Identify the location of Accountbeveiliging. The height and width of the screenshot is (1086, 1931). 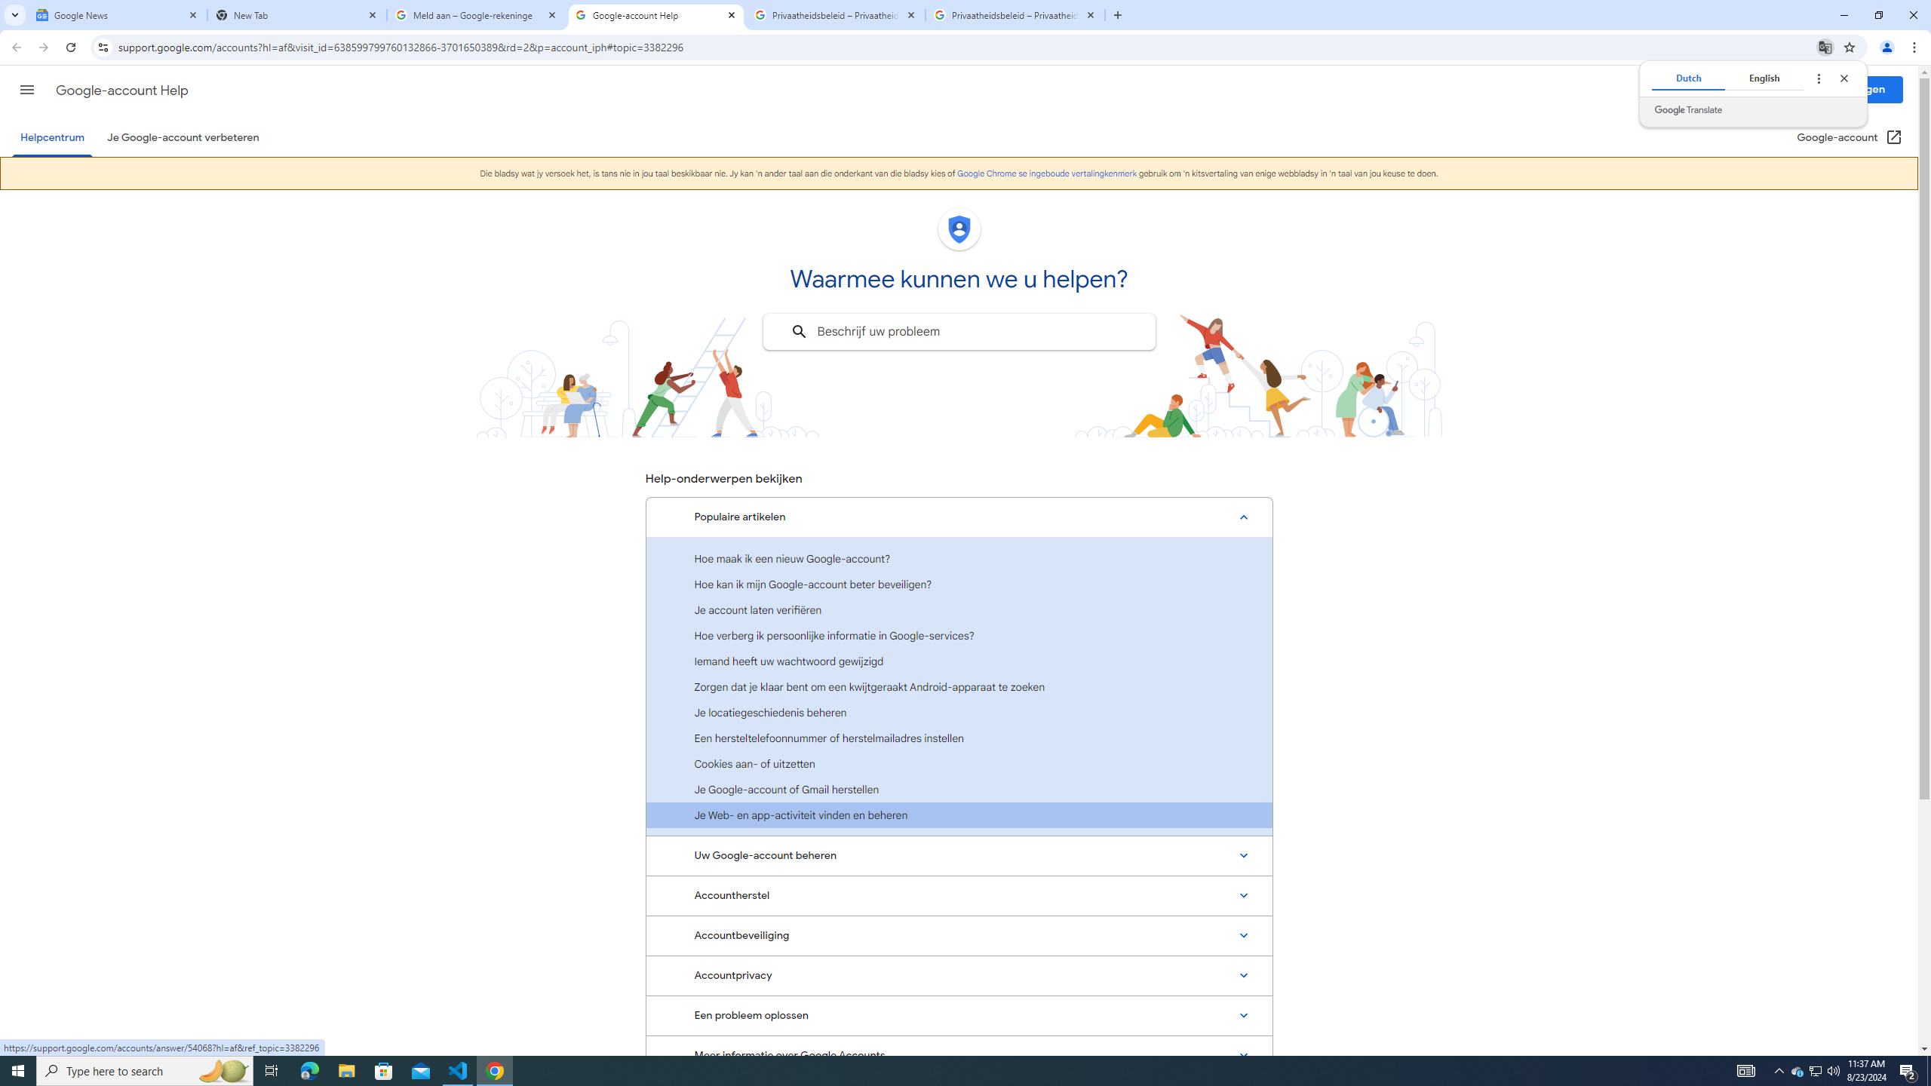
(959, 936).